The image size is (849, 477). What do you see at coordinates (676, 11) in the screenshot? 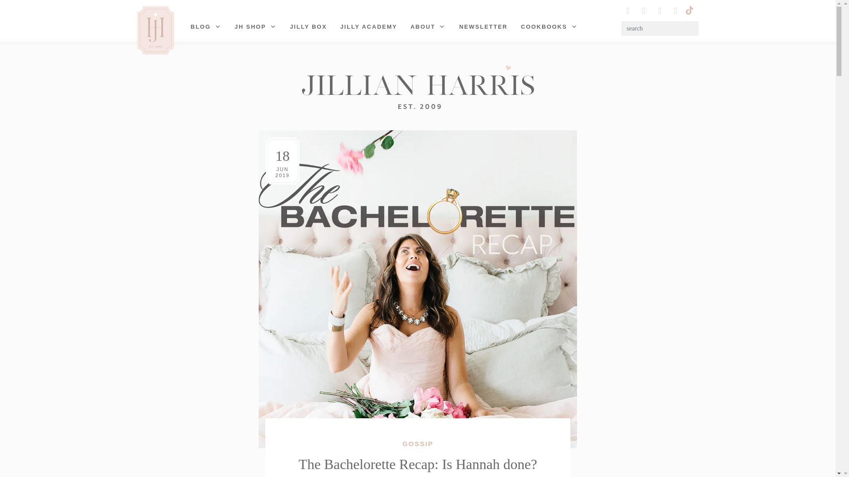
I see `Visit our facebook account` at bounding box center [676, 11].